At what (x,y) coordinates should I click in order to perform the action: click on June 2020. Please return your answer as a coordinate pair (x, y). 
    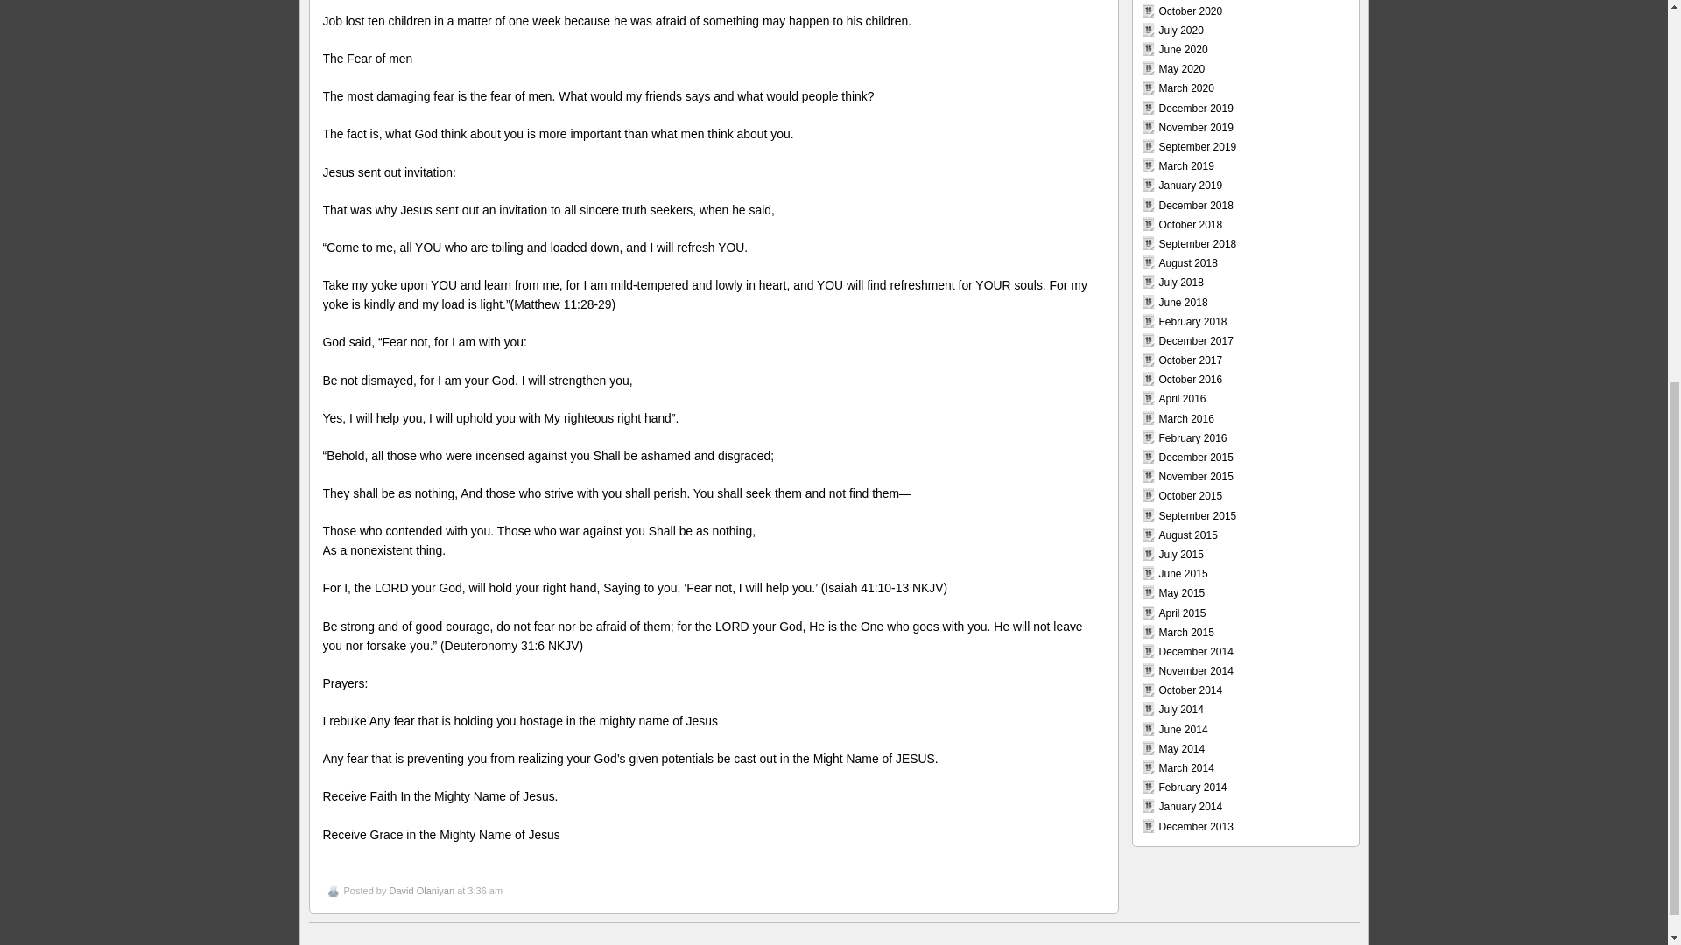
    Looking at the image, I should click on (1184, 49).